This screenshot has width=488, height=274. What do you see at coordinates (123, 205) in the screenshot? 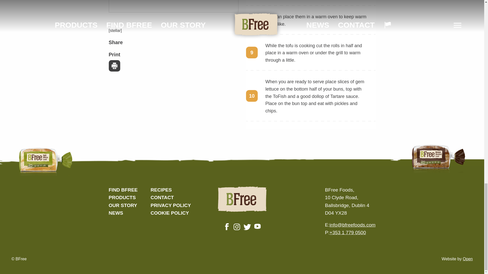
I see `OUR STORY` at bounding box center [123, 205].